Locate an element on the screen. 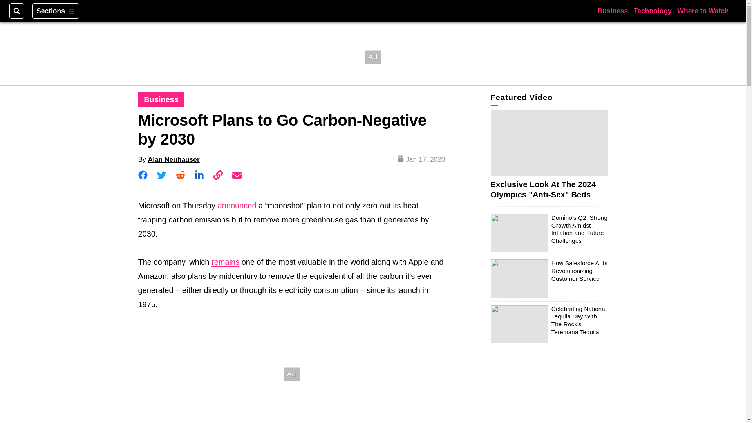 This screenshot has width=752, height=423. Where to Watch is located at coordinates (703, 11).